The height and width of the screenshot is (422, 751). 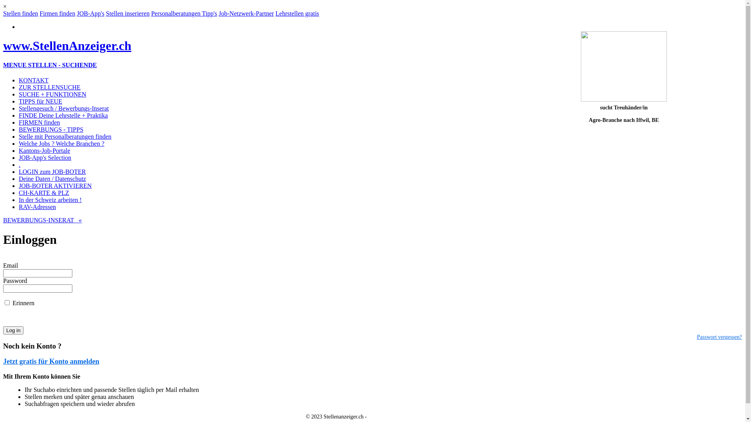 What do you see at coordinates (62, 144) in the screenshot?
I see `Welche Jobs ? Welche Branchen ?` at bounding box center [62, 144].